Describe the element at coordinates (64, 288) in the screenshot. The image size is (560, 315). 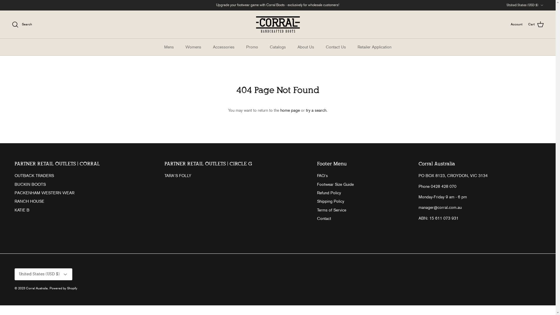
I see `Powered by Shopify` at that location.